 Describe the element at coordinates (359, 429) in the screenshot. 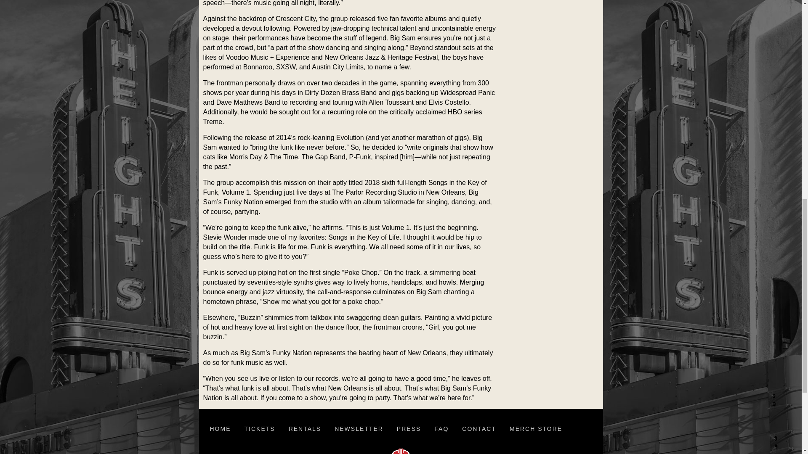

I see `NEWSLETTER` at that location.